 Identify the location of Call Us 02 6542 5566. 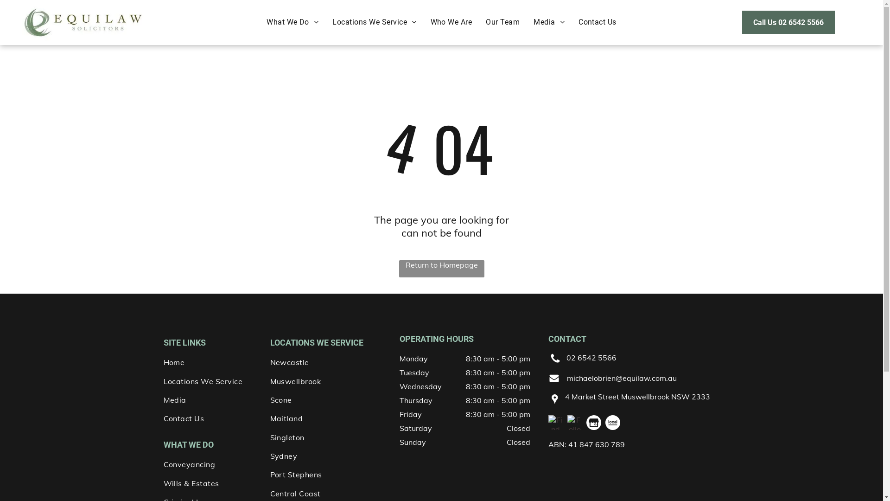
(788, 22).